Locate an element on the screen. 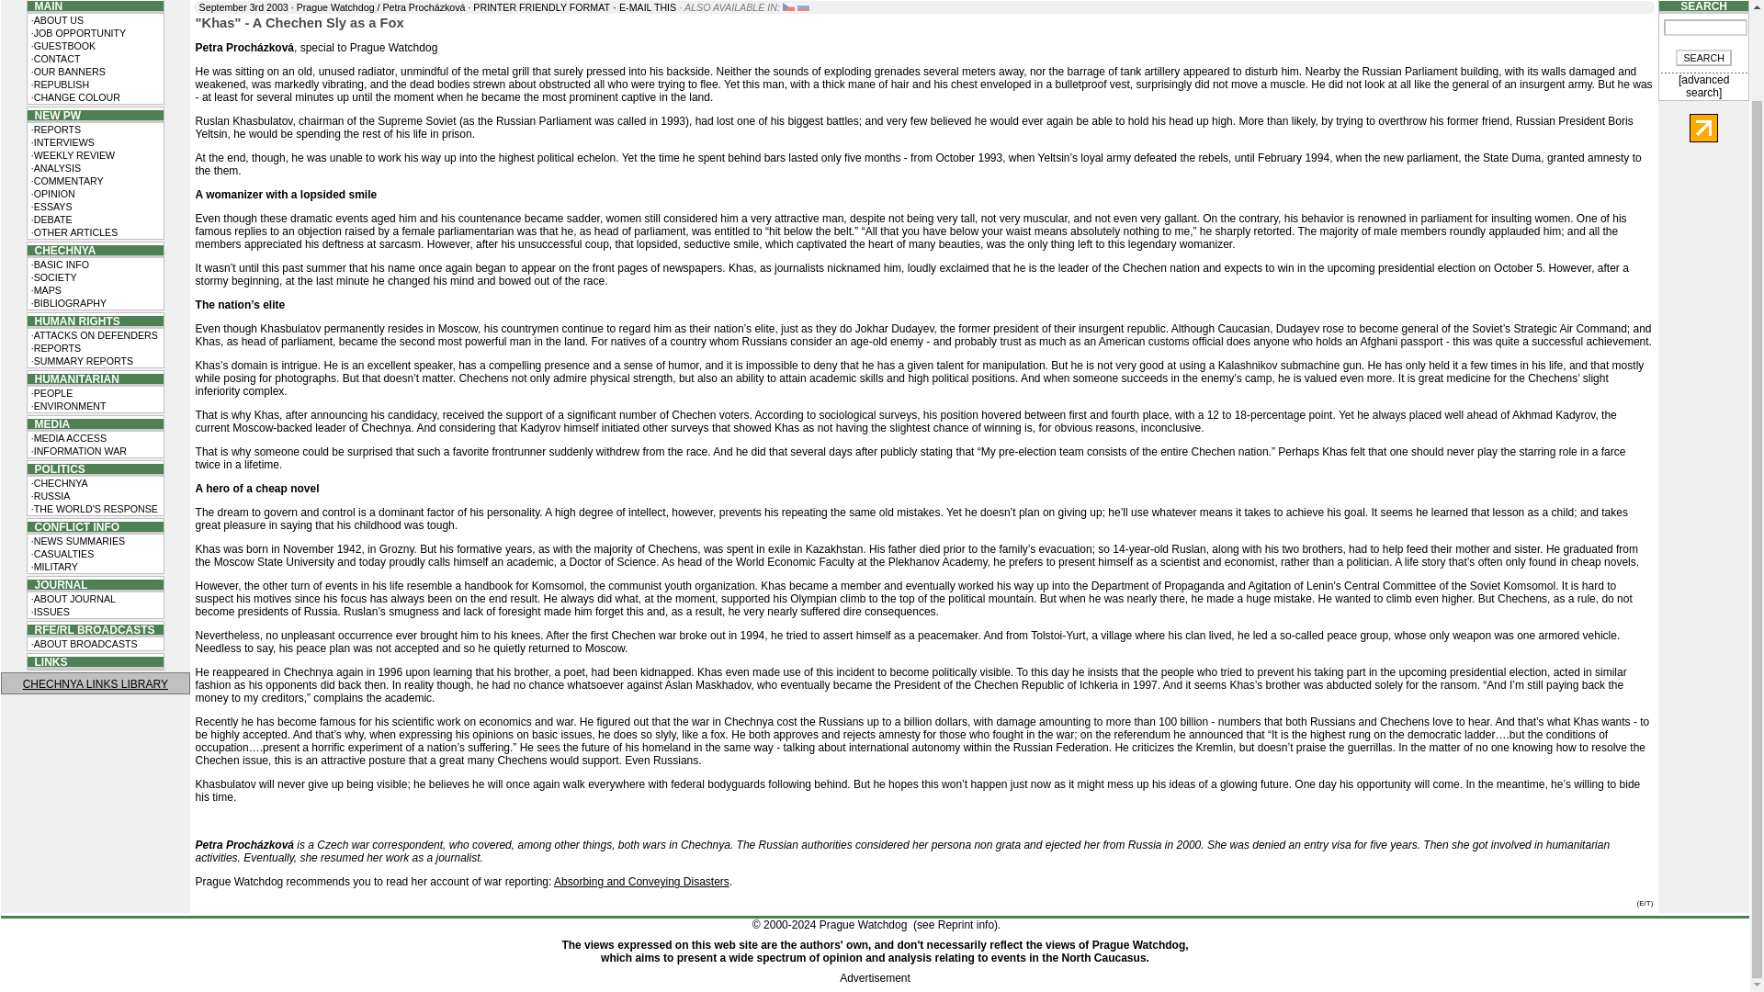    NEW PW is located at coordinates (54, 115).